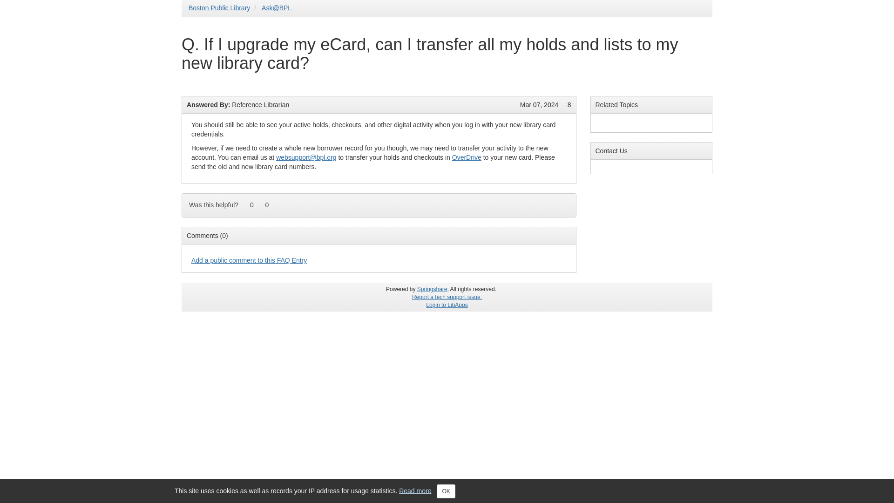 The image size is (894, 503). Describe the element at coordinates (447, 305) in the screenshot. I see `Login to LibApps` at that location.